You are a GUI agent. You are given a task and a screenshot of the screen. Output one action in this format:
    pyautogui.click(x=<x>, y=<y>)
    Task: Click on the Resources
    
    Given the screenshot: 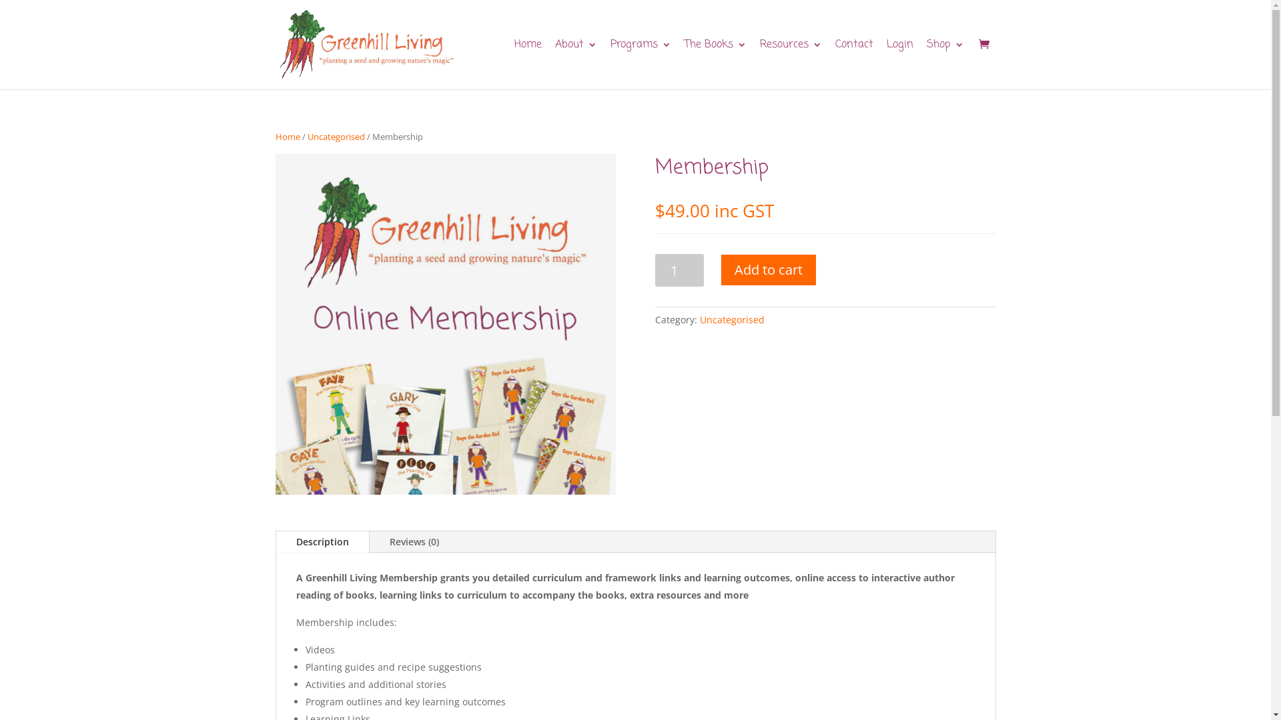 What is the action you would take?
    pyautogui.click(x=790, y=65)
    